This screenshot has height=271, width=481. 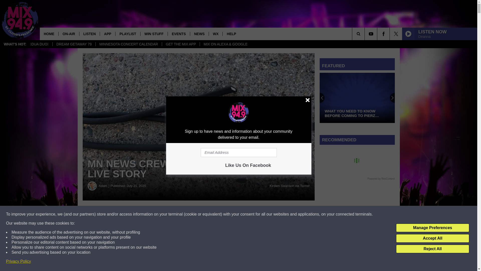 I want to click on HOME, so click(x=49, y=34).